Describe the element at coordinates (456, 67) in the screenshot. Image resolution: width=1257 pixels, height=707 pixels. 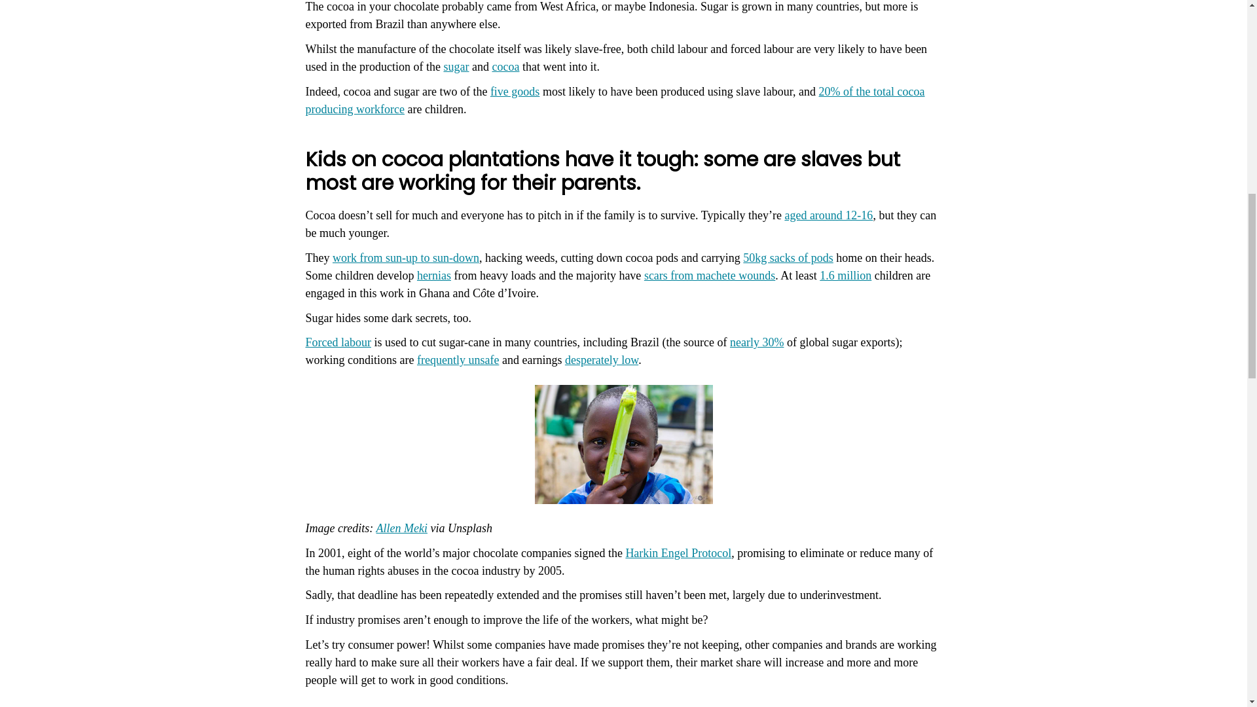
I see `sugar` at that location.